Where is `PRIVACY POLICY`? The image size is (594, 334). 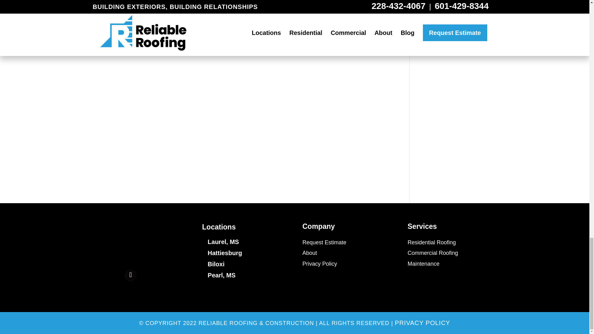 PRIVACY POLICY is located at coordinates (423, 323).